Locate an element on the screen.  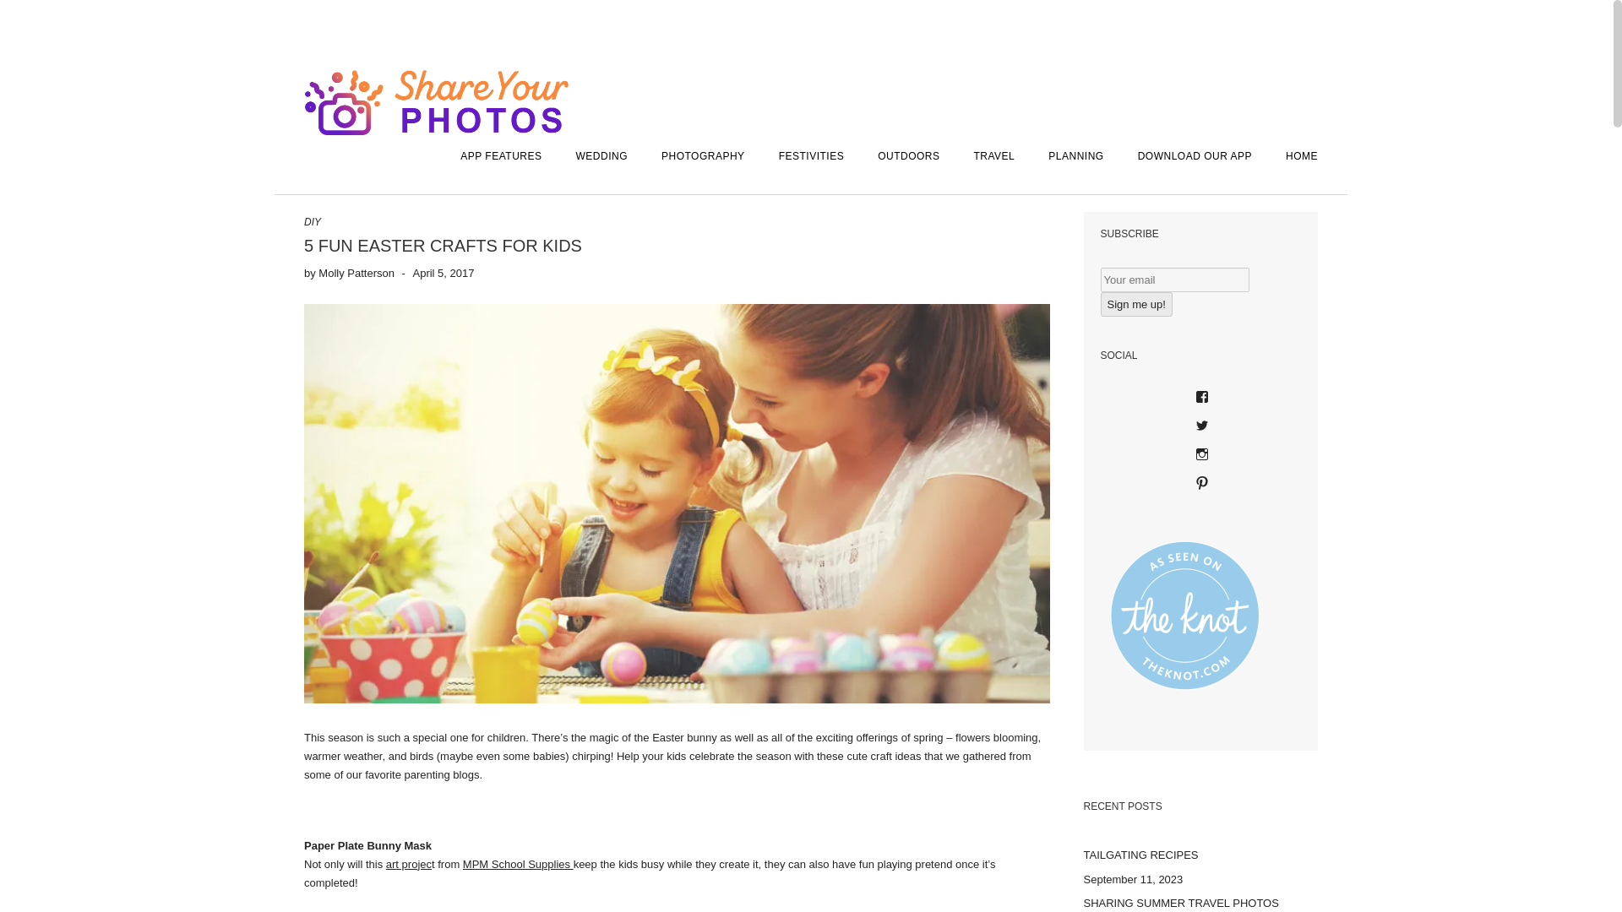
MPM School Supplies is located at coordinates (518, 865).